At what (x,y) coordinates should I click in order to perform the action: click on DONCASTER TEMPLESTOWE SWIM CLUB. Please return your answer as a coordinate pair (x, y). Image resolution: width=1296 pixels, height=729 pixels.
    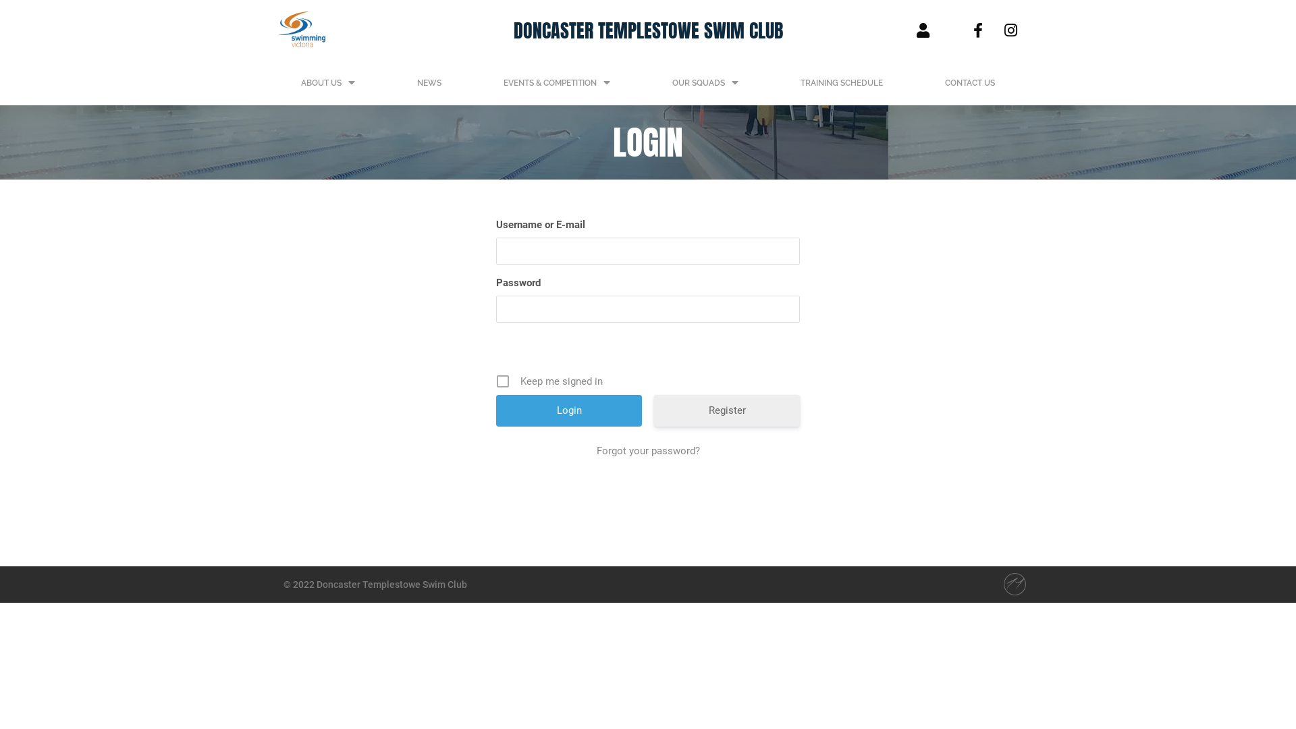
    Looking at the image, I should click on (648, 30).